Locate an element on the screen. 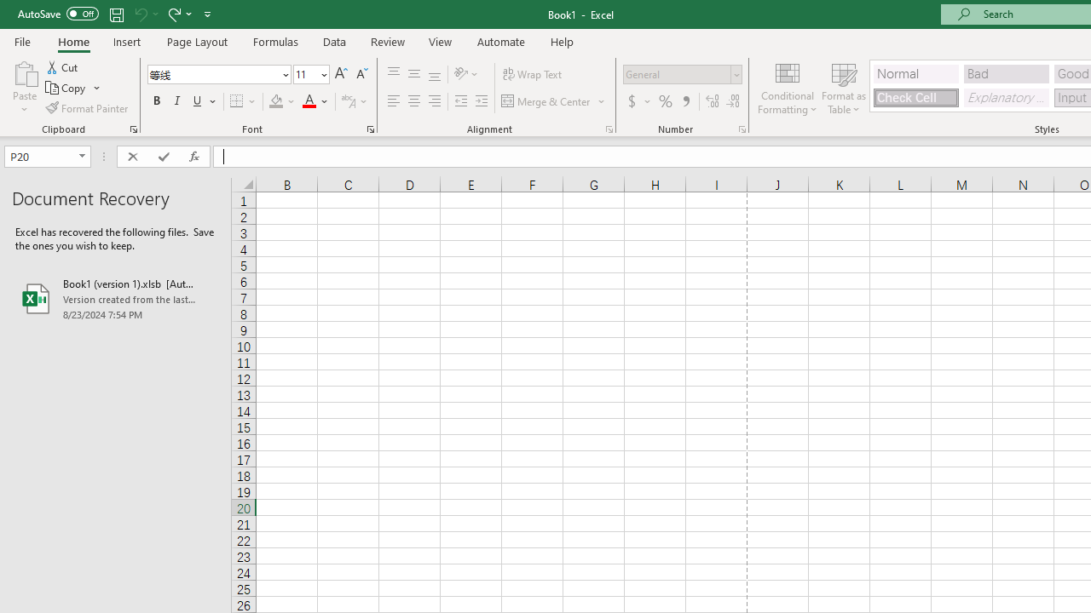 This screenshot has width=1091, height=613. Check Cell is located at coordinates (915, 97).